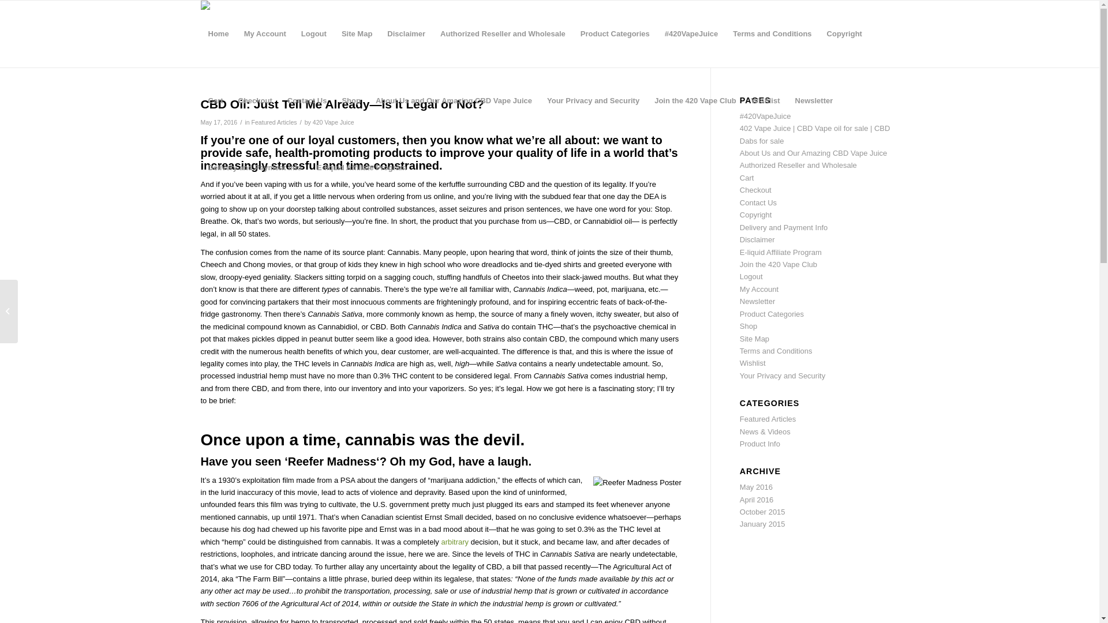 The width and height of the screenshot is (1108, 623). I want to click on Authorized Reseller and Wholesale, so click(799, 165).